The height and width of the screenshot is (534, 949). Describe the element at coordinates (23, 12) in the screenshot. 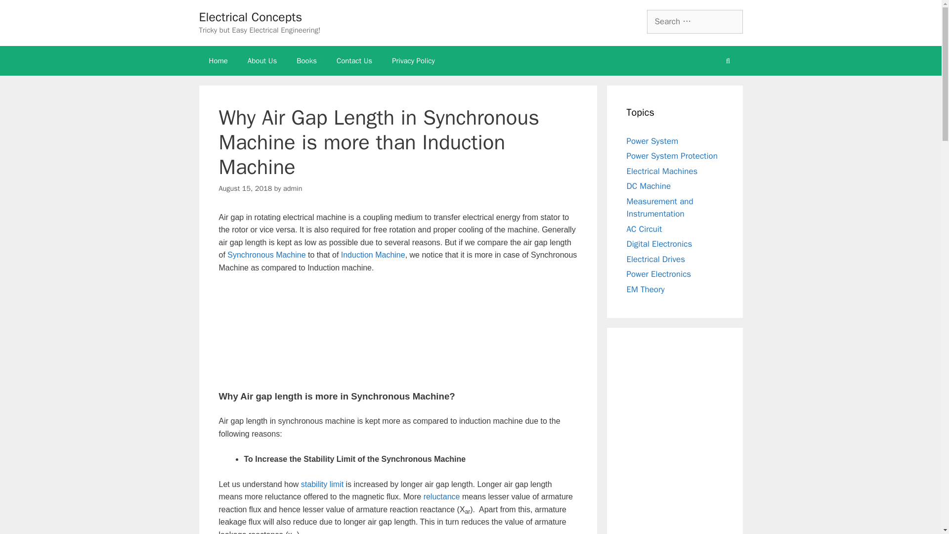

I see `Search` at that location.